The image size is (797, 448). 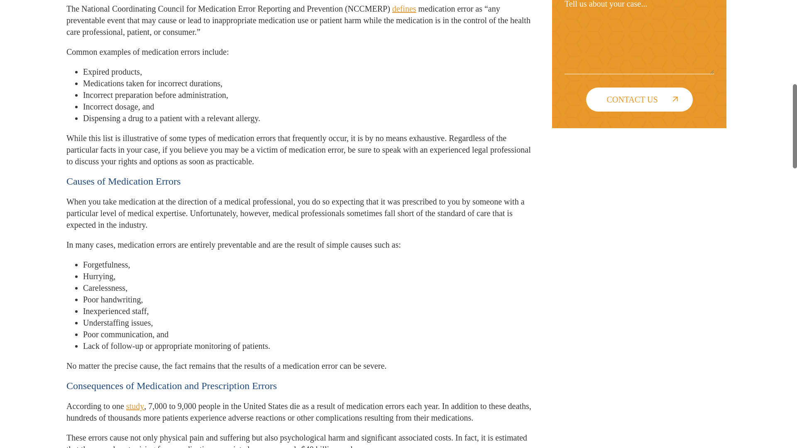 What do you see at coordinates (639, 99) in the screenshot?
I see `CONTACT US` at bounding box center [639, 99].